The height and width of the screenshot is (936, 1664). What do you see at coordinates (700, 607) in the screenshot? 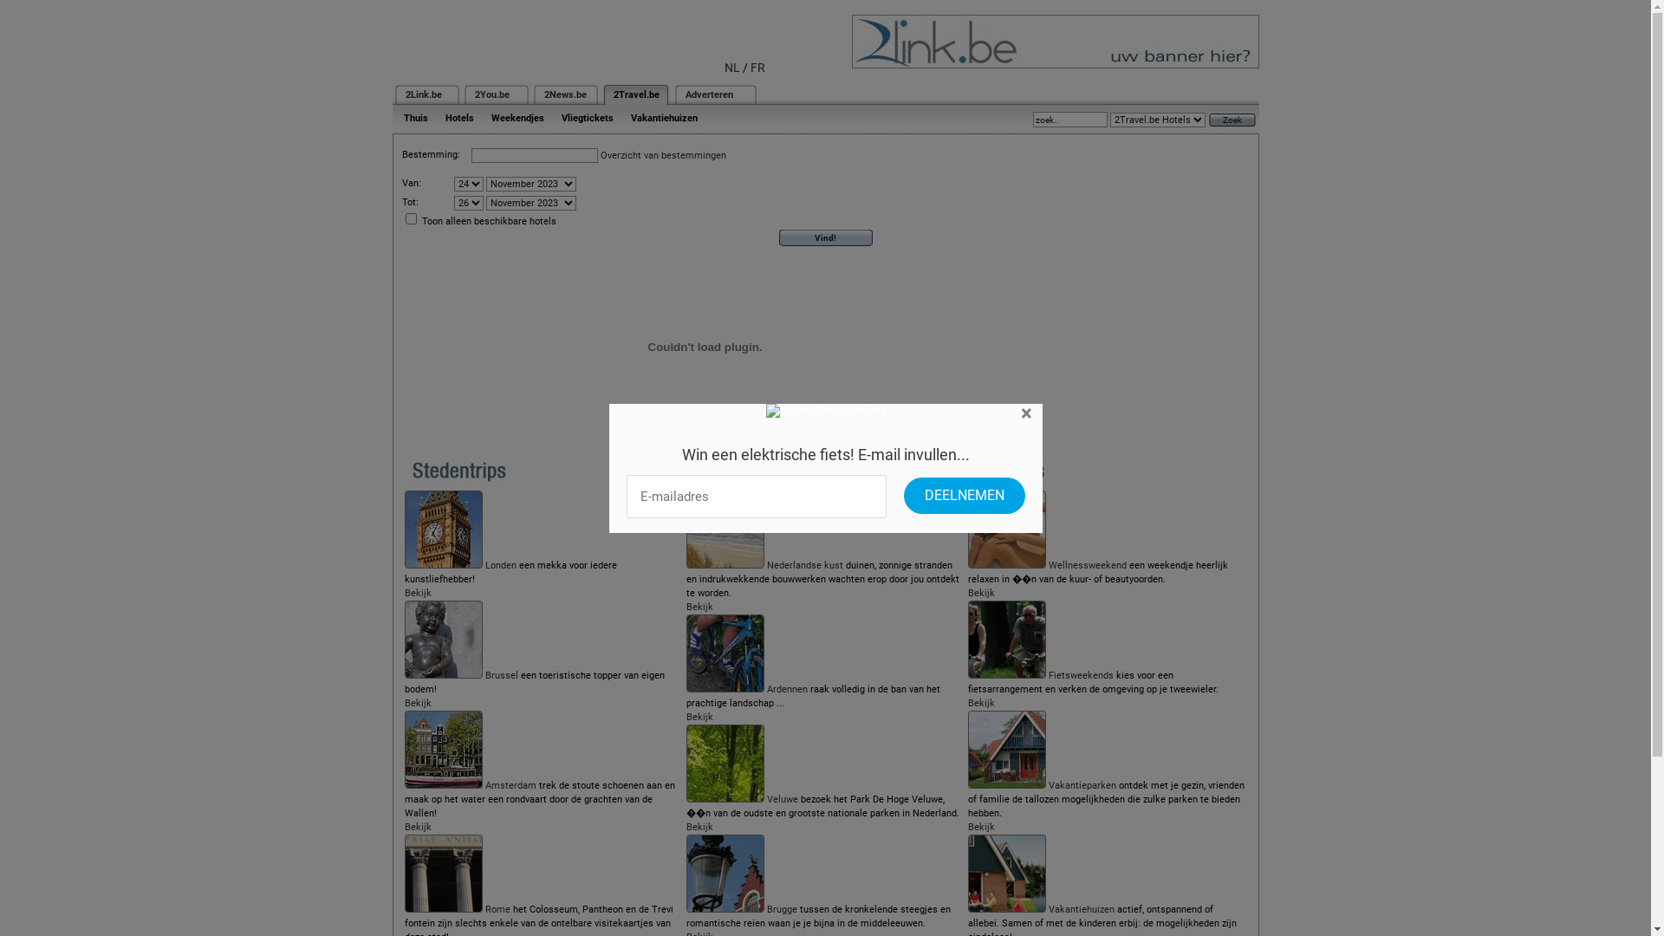
I see `Bekijk` at bounding box center [700, 607].